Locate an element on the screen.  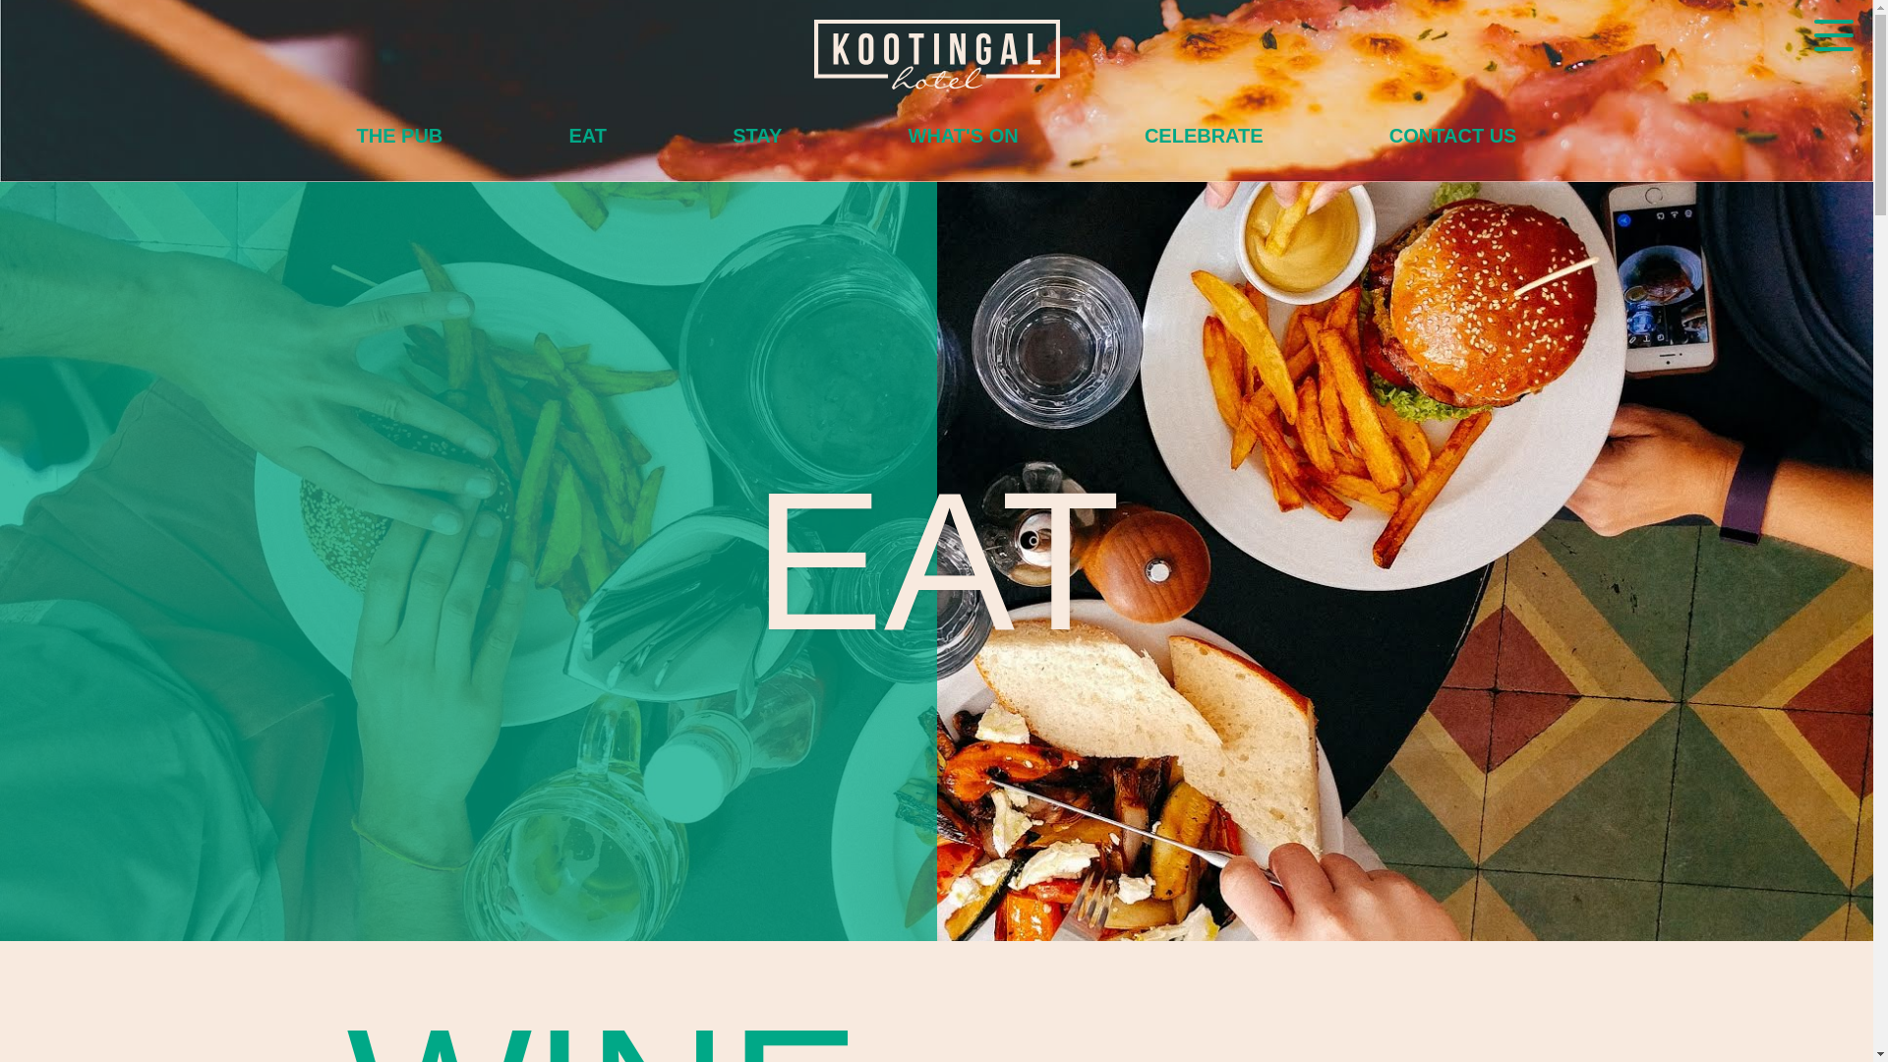
Menu is located at coordinates (1834, 39).